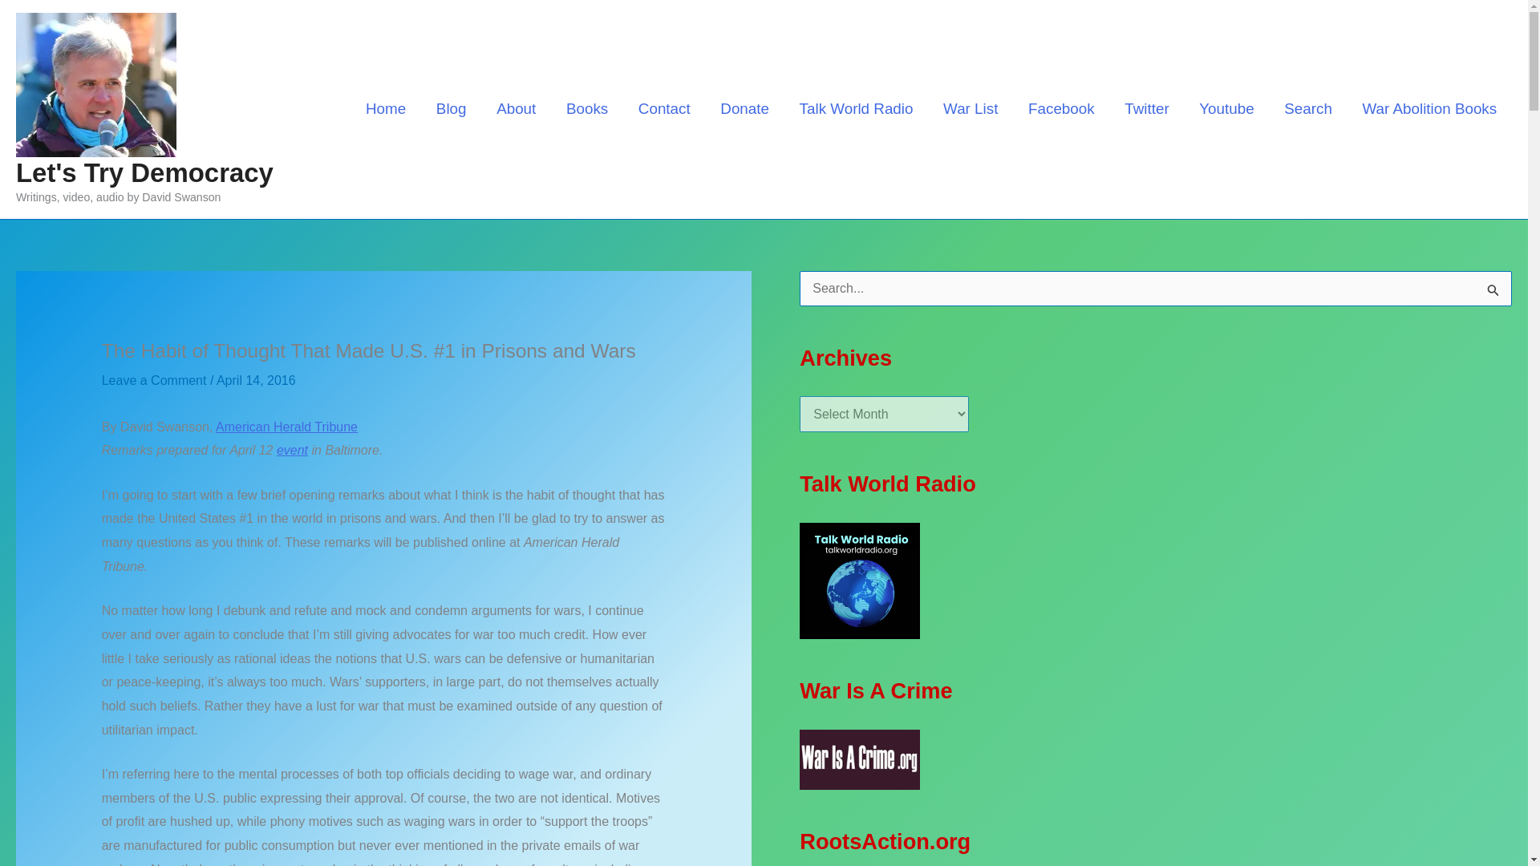  What do you see at coordinates (286, 427) in the screenshot?
I see `American Herald Tribune` at bounding box center [286, 427].